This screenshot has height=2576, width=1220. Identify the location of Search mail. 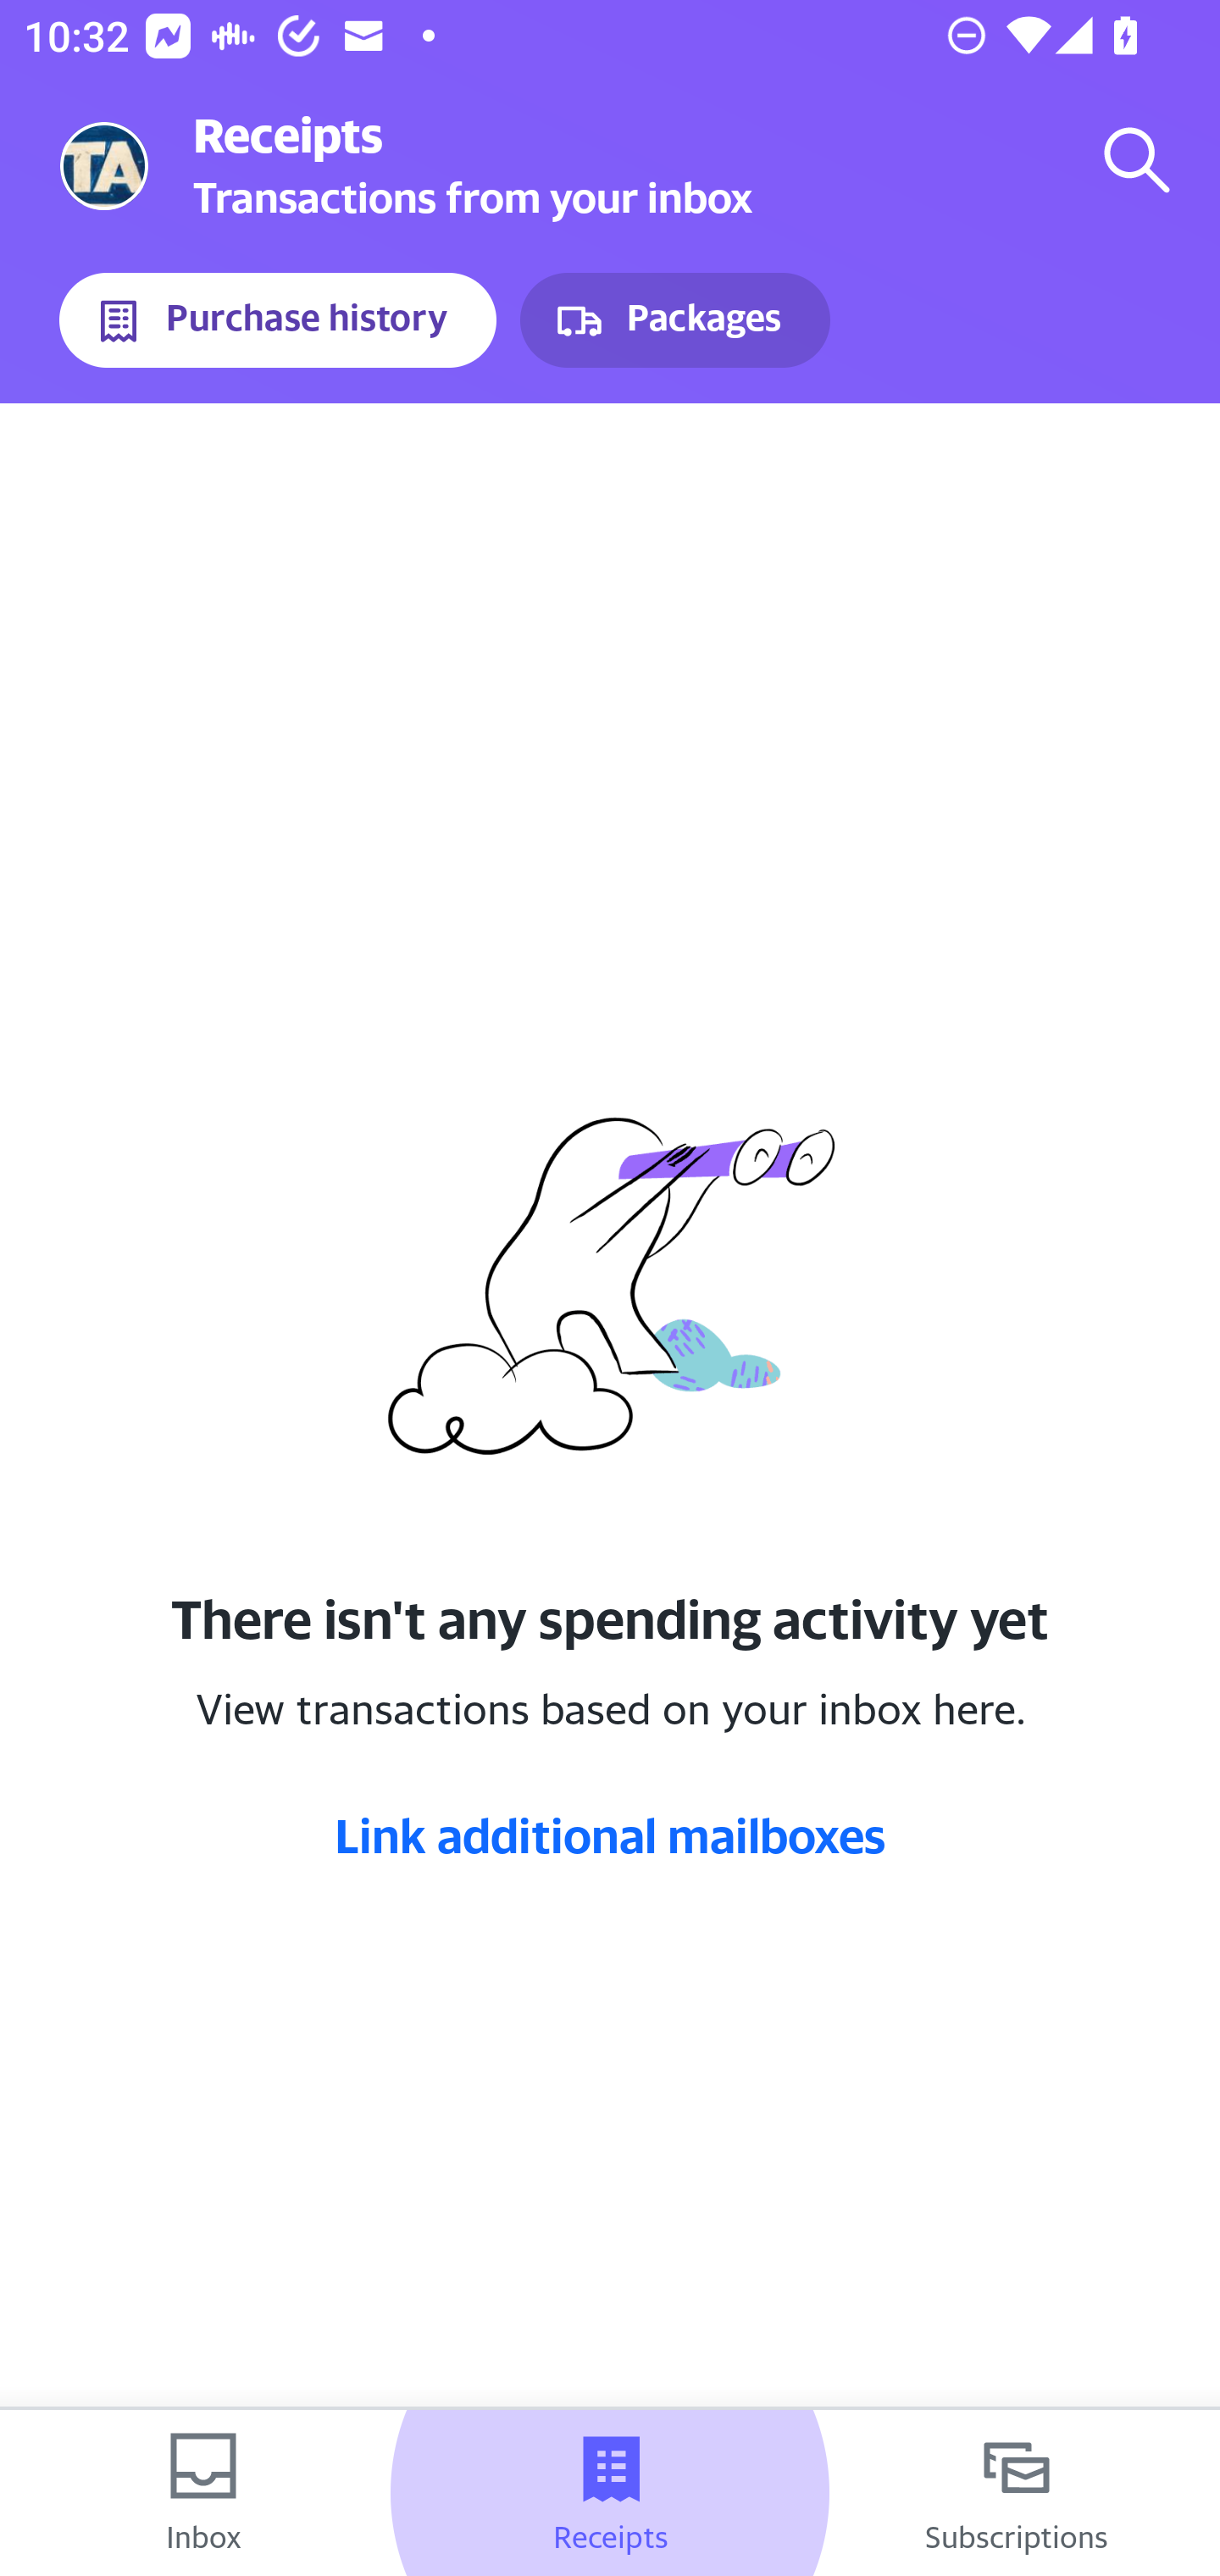
(1137, 159).